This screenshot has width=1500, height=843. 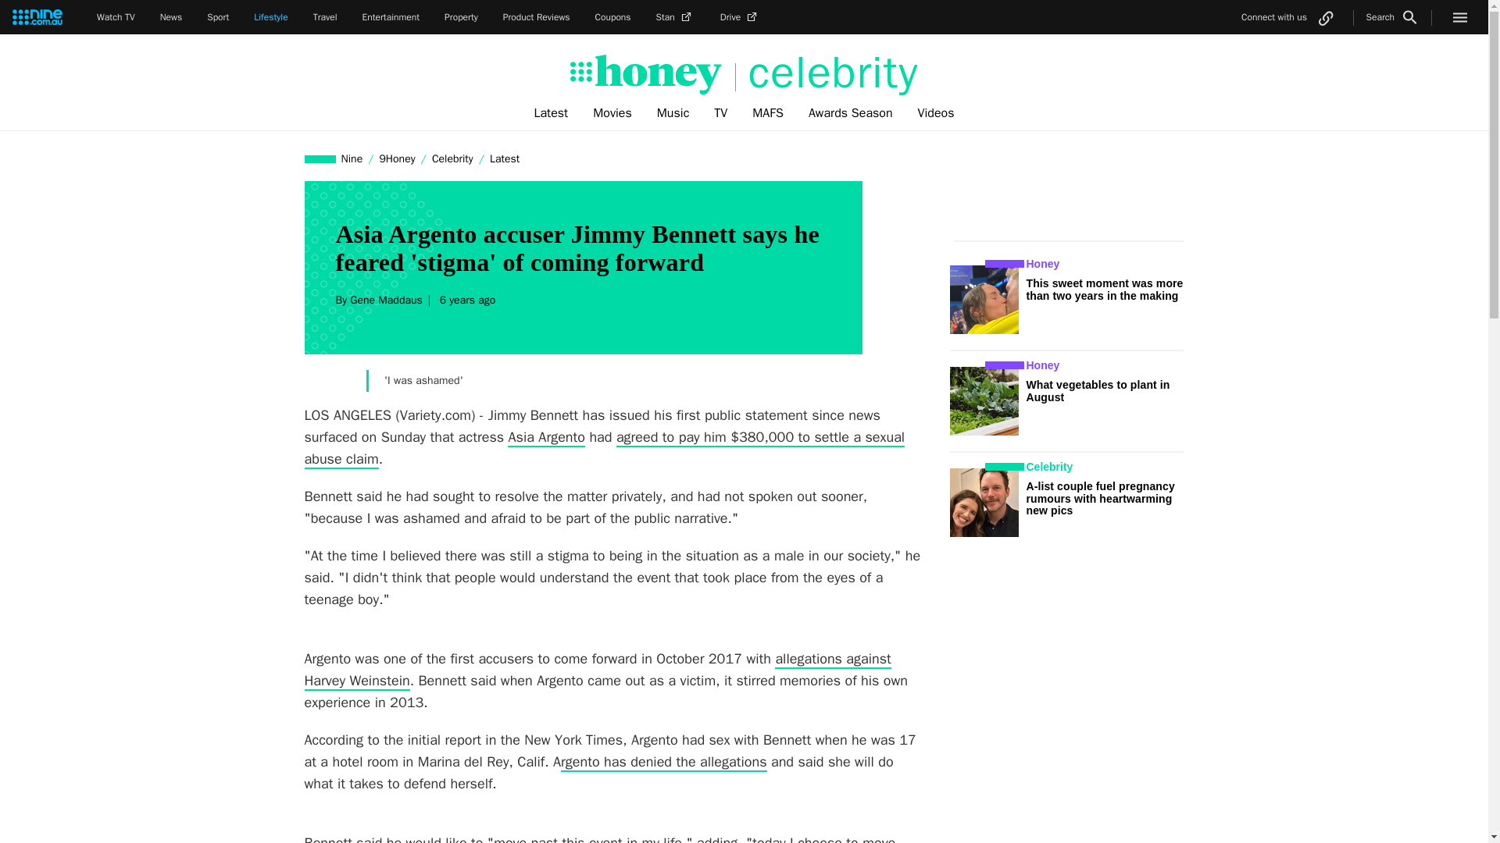 What do you see at coordinates (466, 300) in the screenshot?
I see `2018-08-23 05:20` at bounding box center [466, 300].